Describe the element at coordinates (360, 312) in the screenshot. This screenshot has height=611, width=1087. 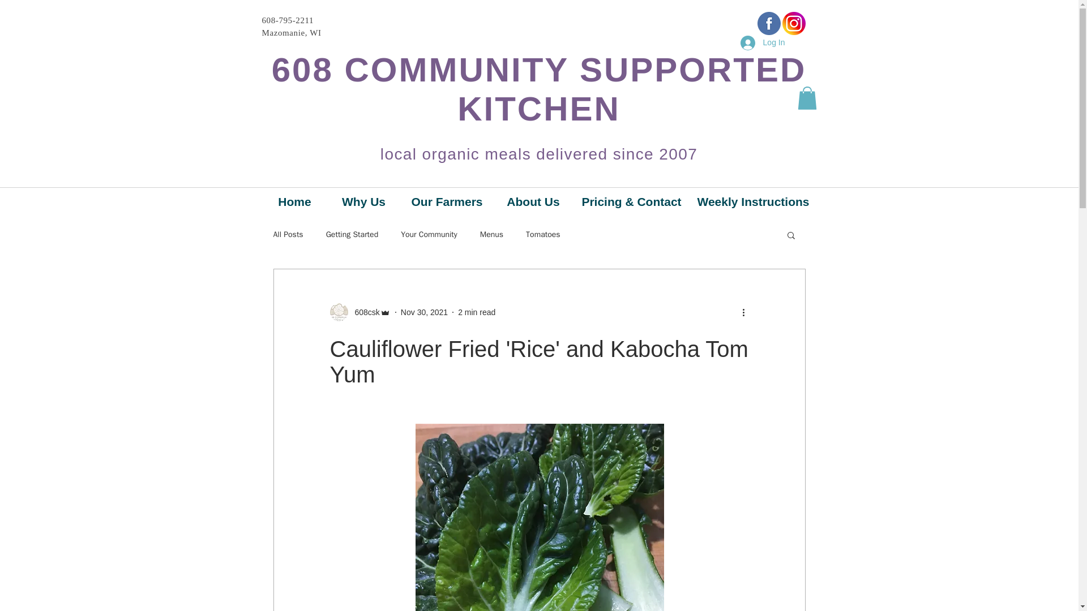
I see `608csk` at that location.